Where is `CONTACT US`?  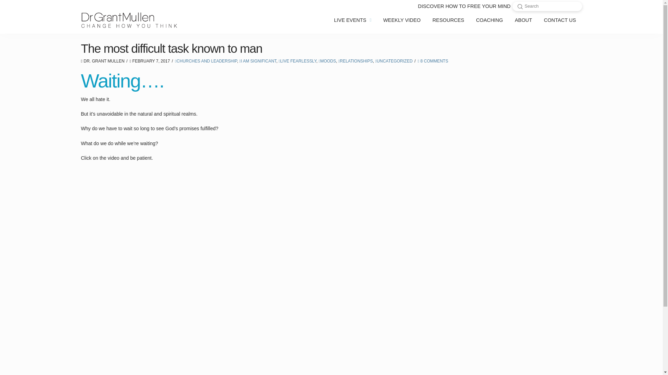 CONTACT US is located at coordinates (559, 20).